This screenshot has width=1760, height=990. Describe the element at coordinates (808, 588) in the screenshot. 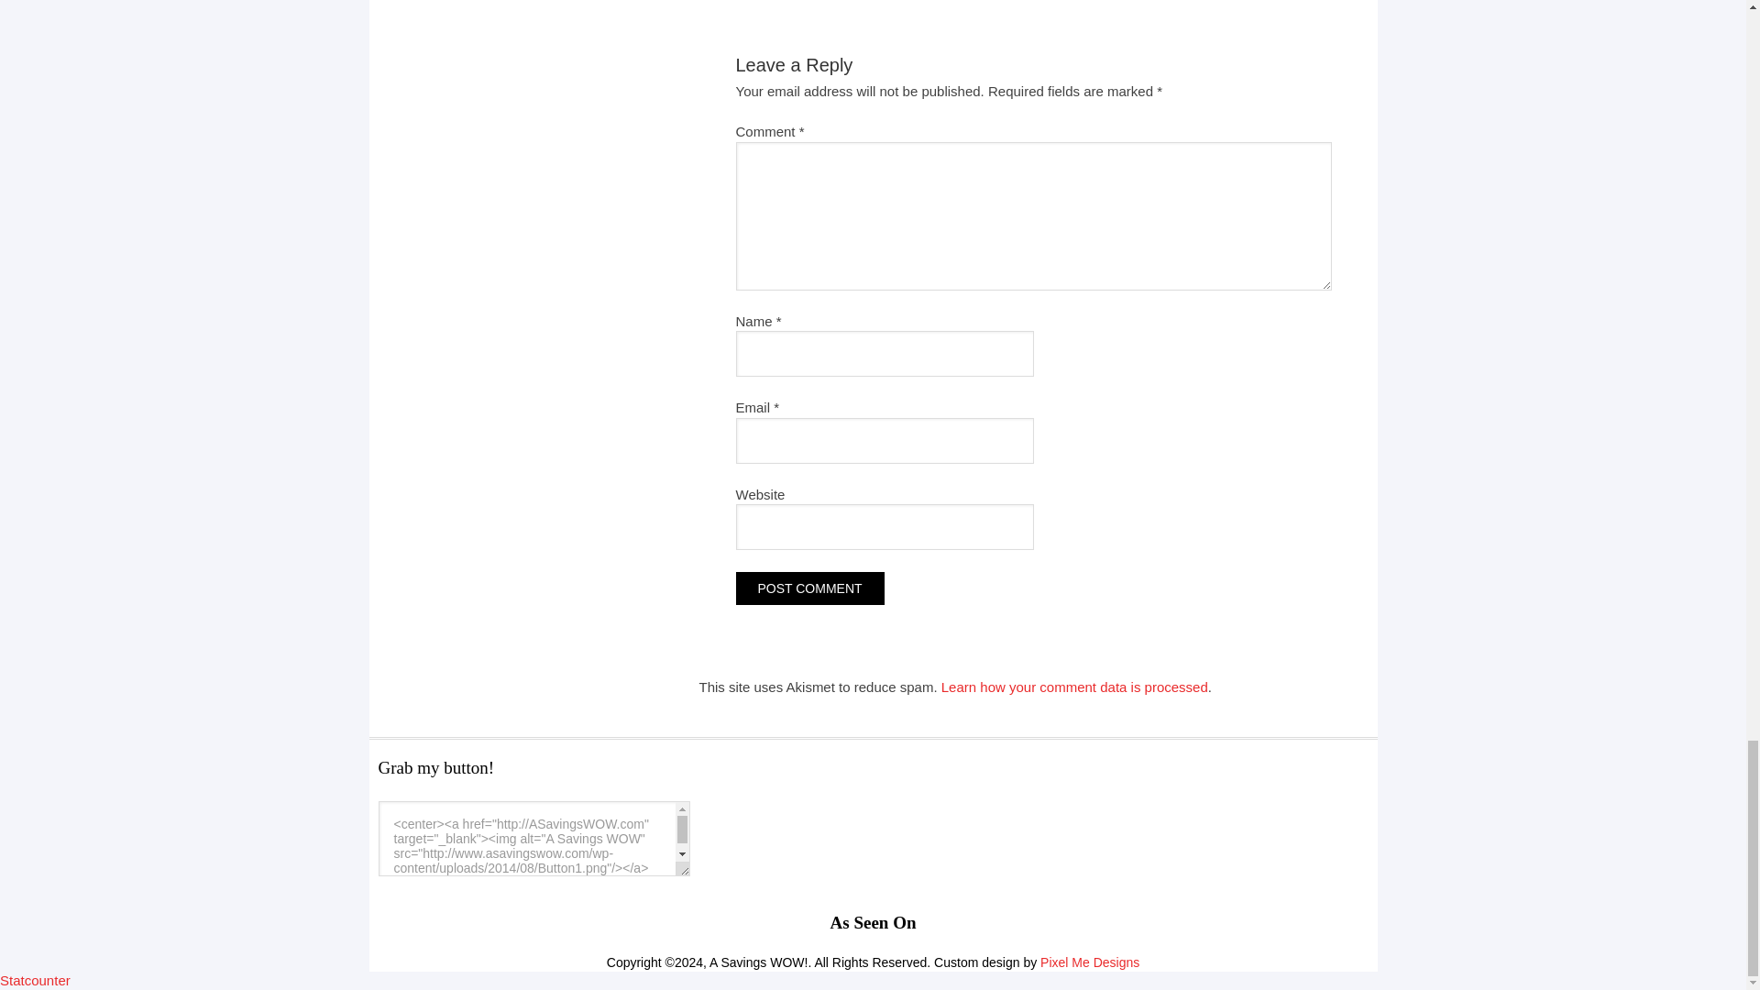

I see `Post Comment` at that location.